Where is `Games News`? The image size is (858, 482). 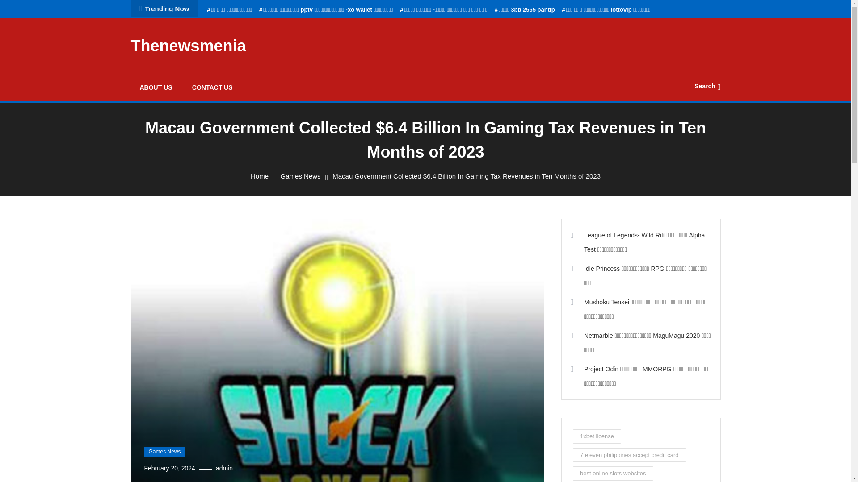
Games News is located at coordinates (164, 452).